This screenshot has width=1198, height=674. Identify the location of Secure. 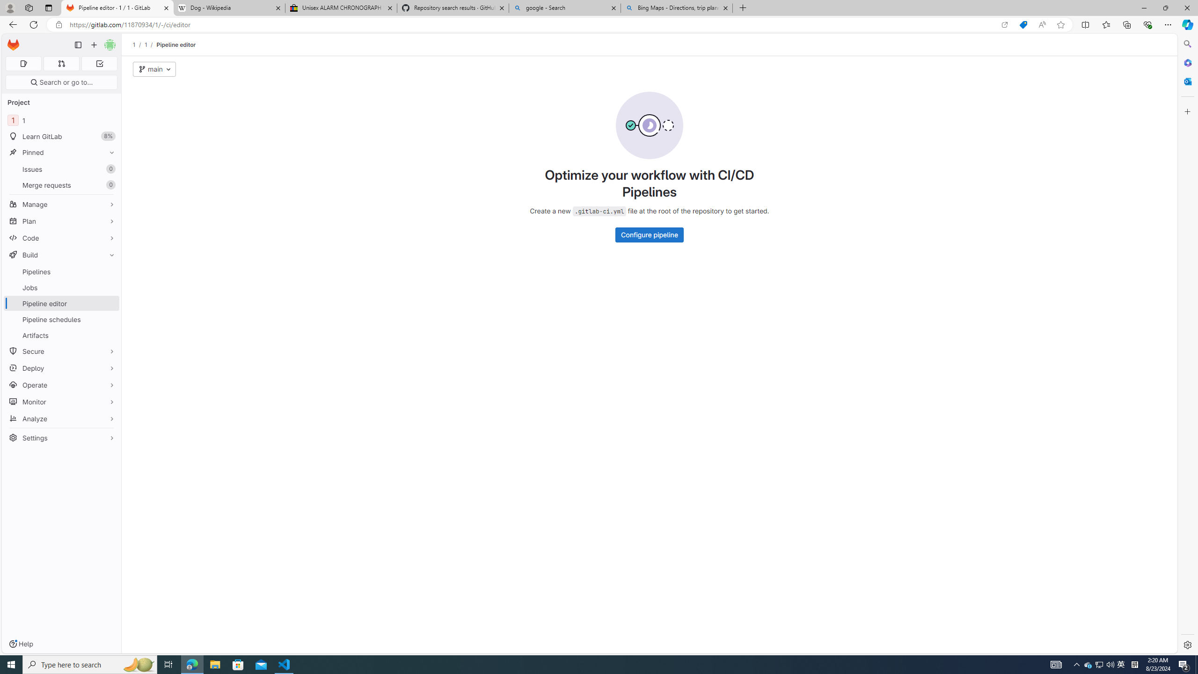
(62, 351).